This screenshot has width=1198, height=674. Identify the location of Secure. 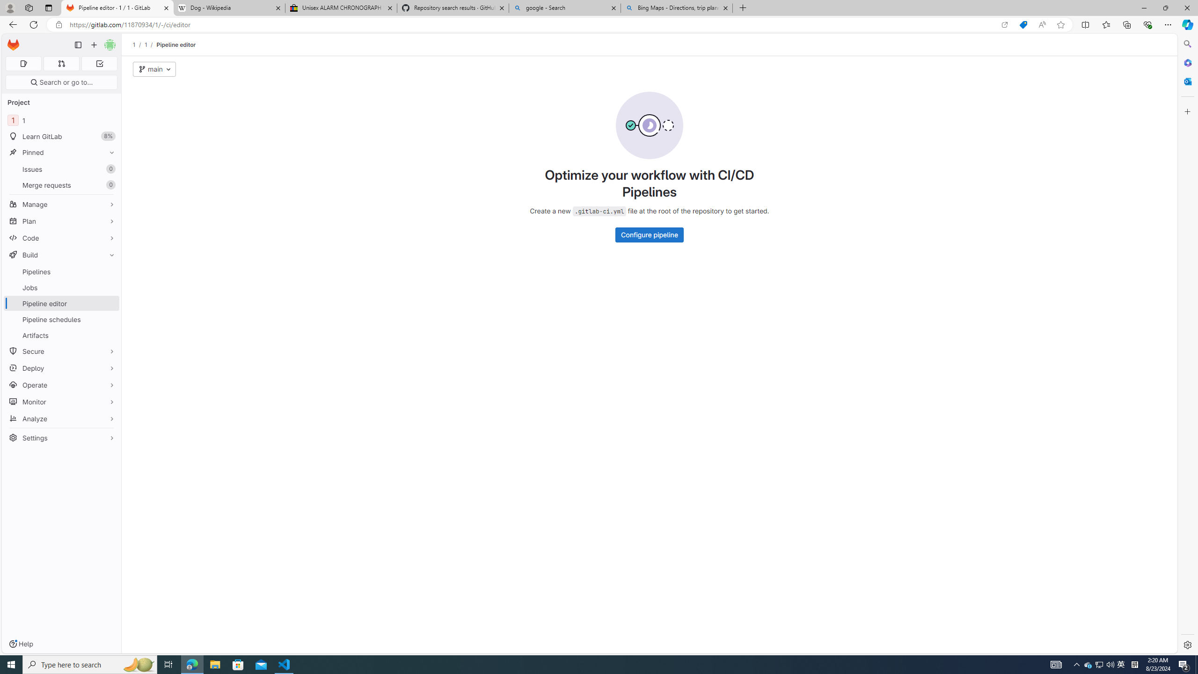
(62, 351).